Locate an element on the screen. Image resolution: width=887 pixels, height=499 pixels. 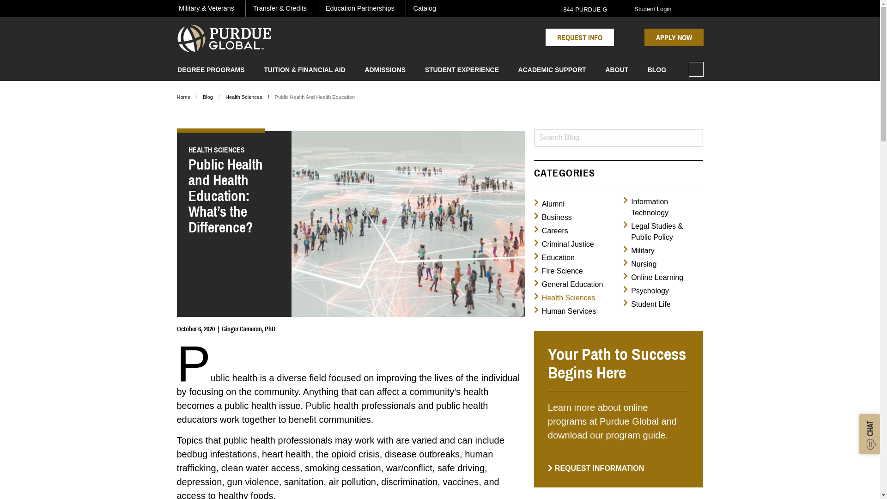
Criminal Justice is located at coordinates (564, 244).